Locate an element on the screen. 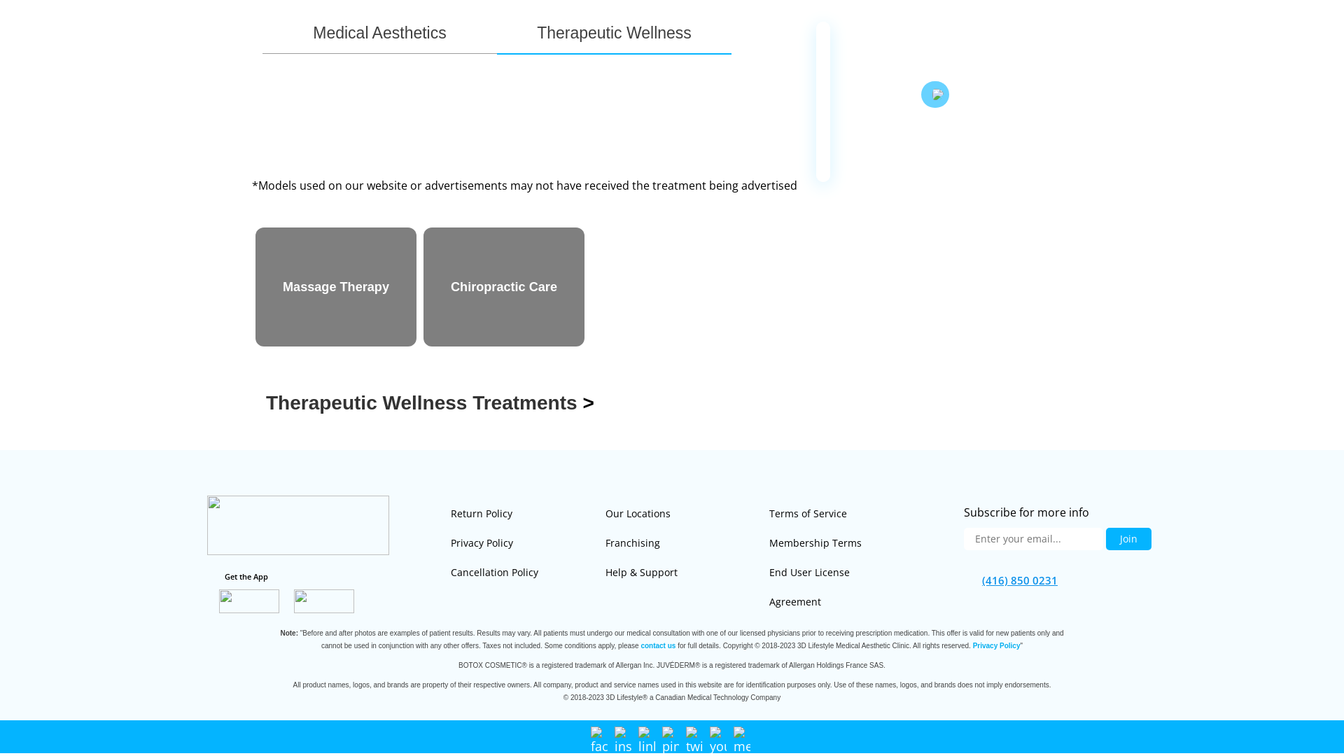  Massage Therapy is located at coordinates (336, 428).